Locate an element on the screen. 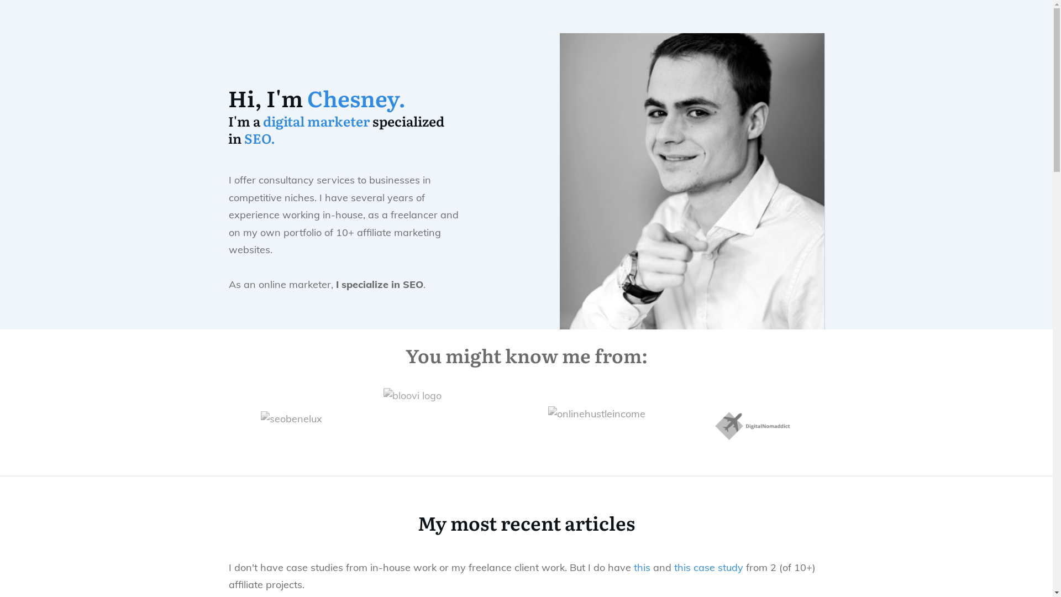 This screenshot has width=1061, height=597. digitalnomaddict logo is located at coordinates (753, 426).